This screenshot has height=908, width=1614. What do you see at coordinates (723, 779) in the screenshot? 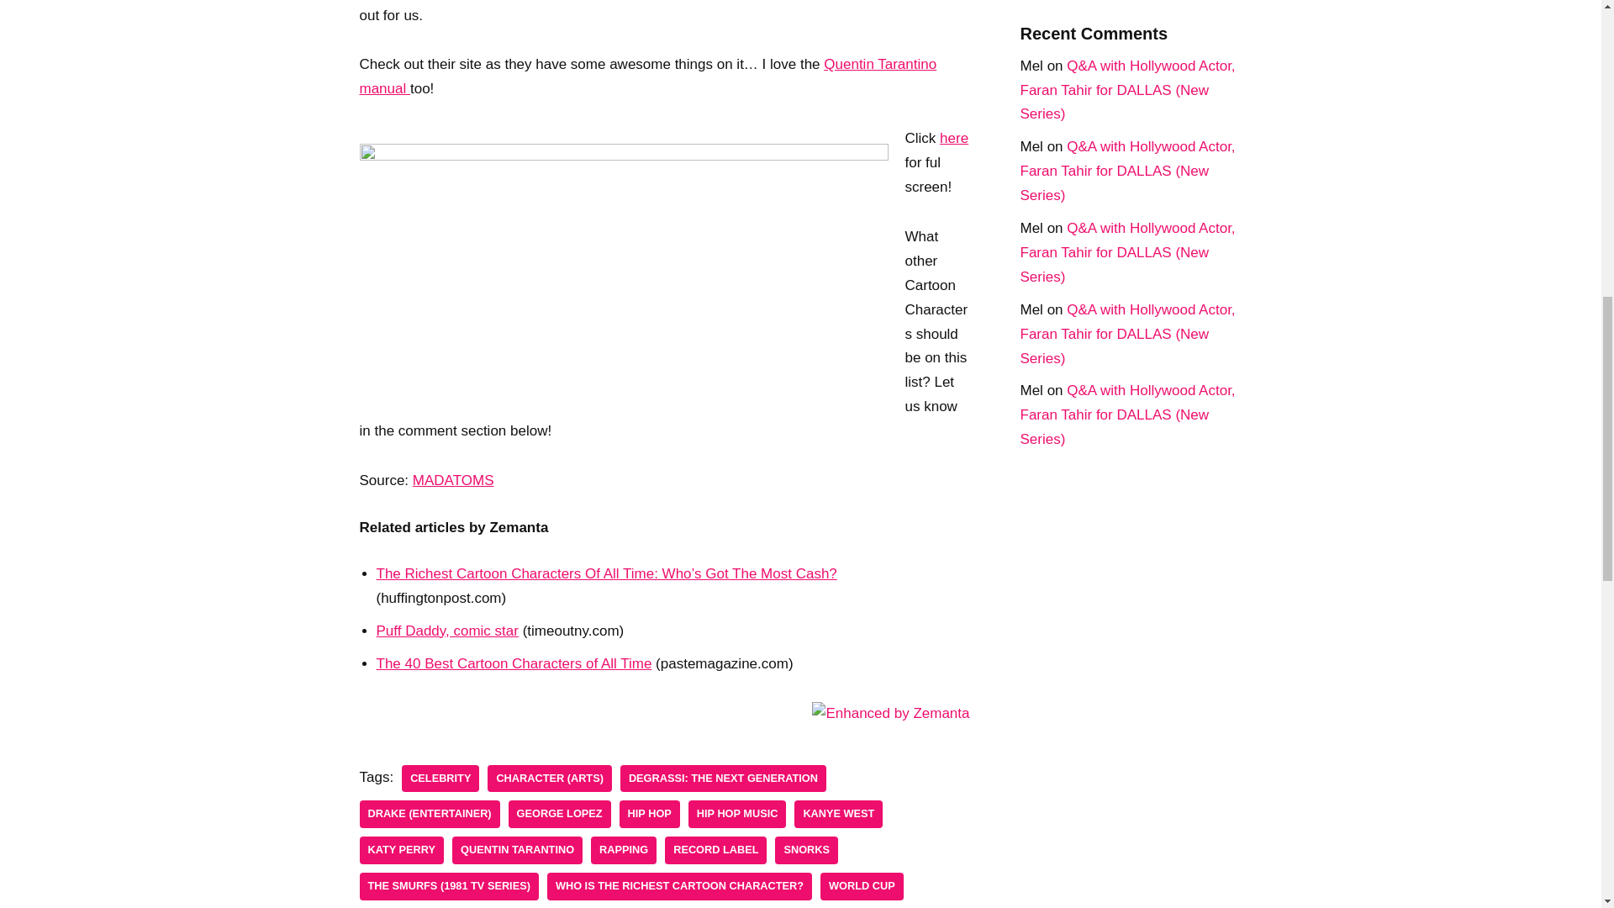
I see `DEGRASSI: THE NEXT GENERATION` at bounding box center [723, 779].